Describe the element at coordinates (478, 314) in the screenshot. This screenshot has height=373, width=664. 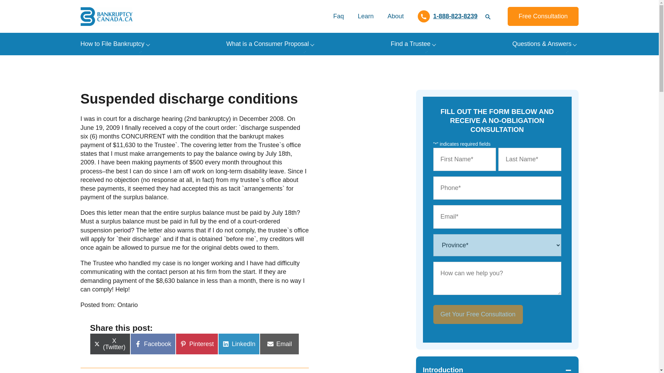
I see `Get Your Free Consultation` at that location.